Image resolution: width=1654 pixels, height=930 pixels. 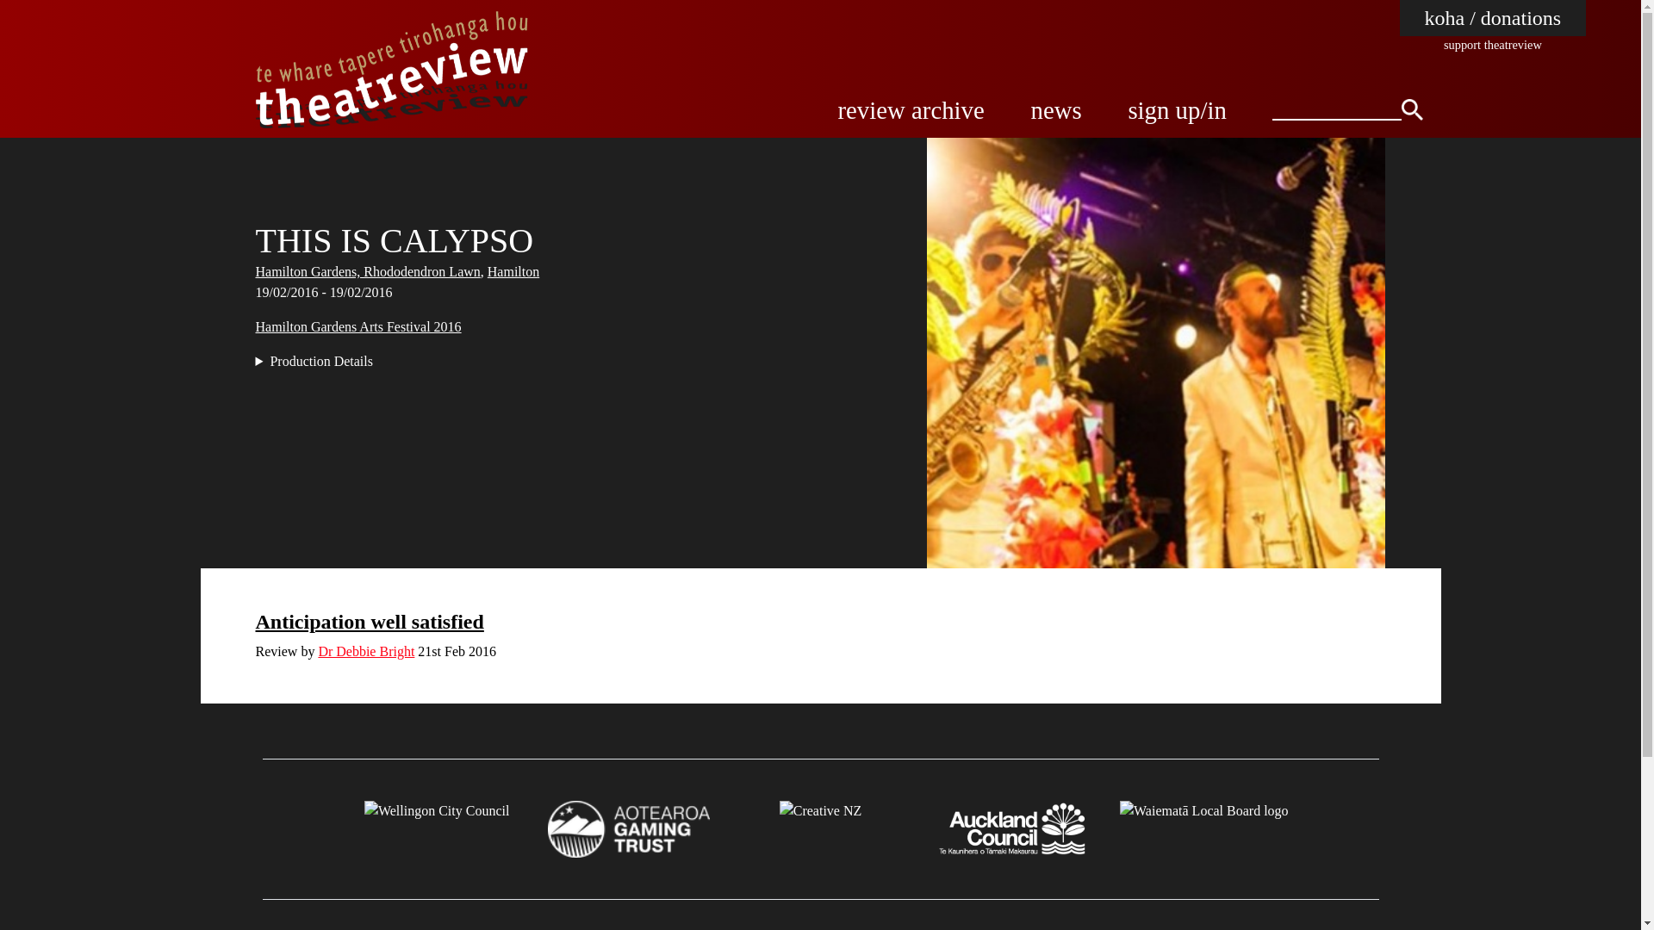 I want to click on Hamilton, so click(x=513, y=271).